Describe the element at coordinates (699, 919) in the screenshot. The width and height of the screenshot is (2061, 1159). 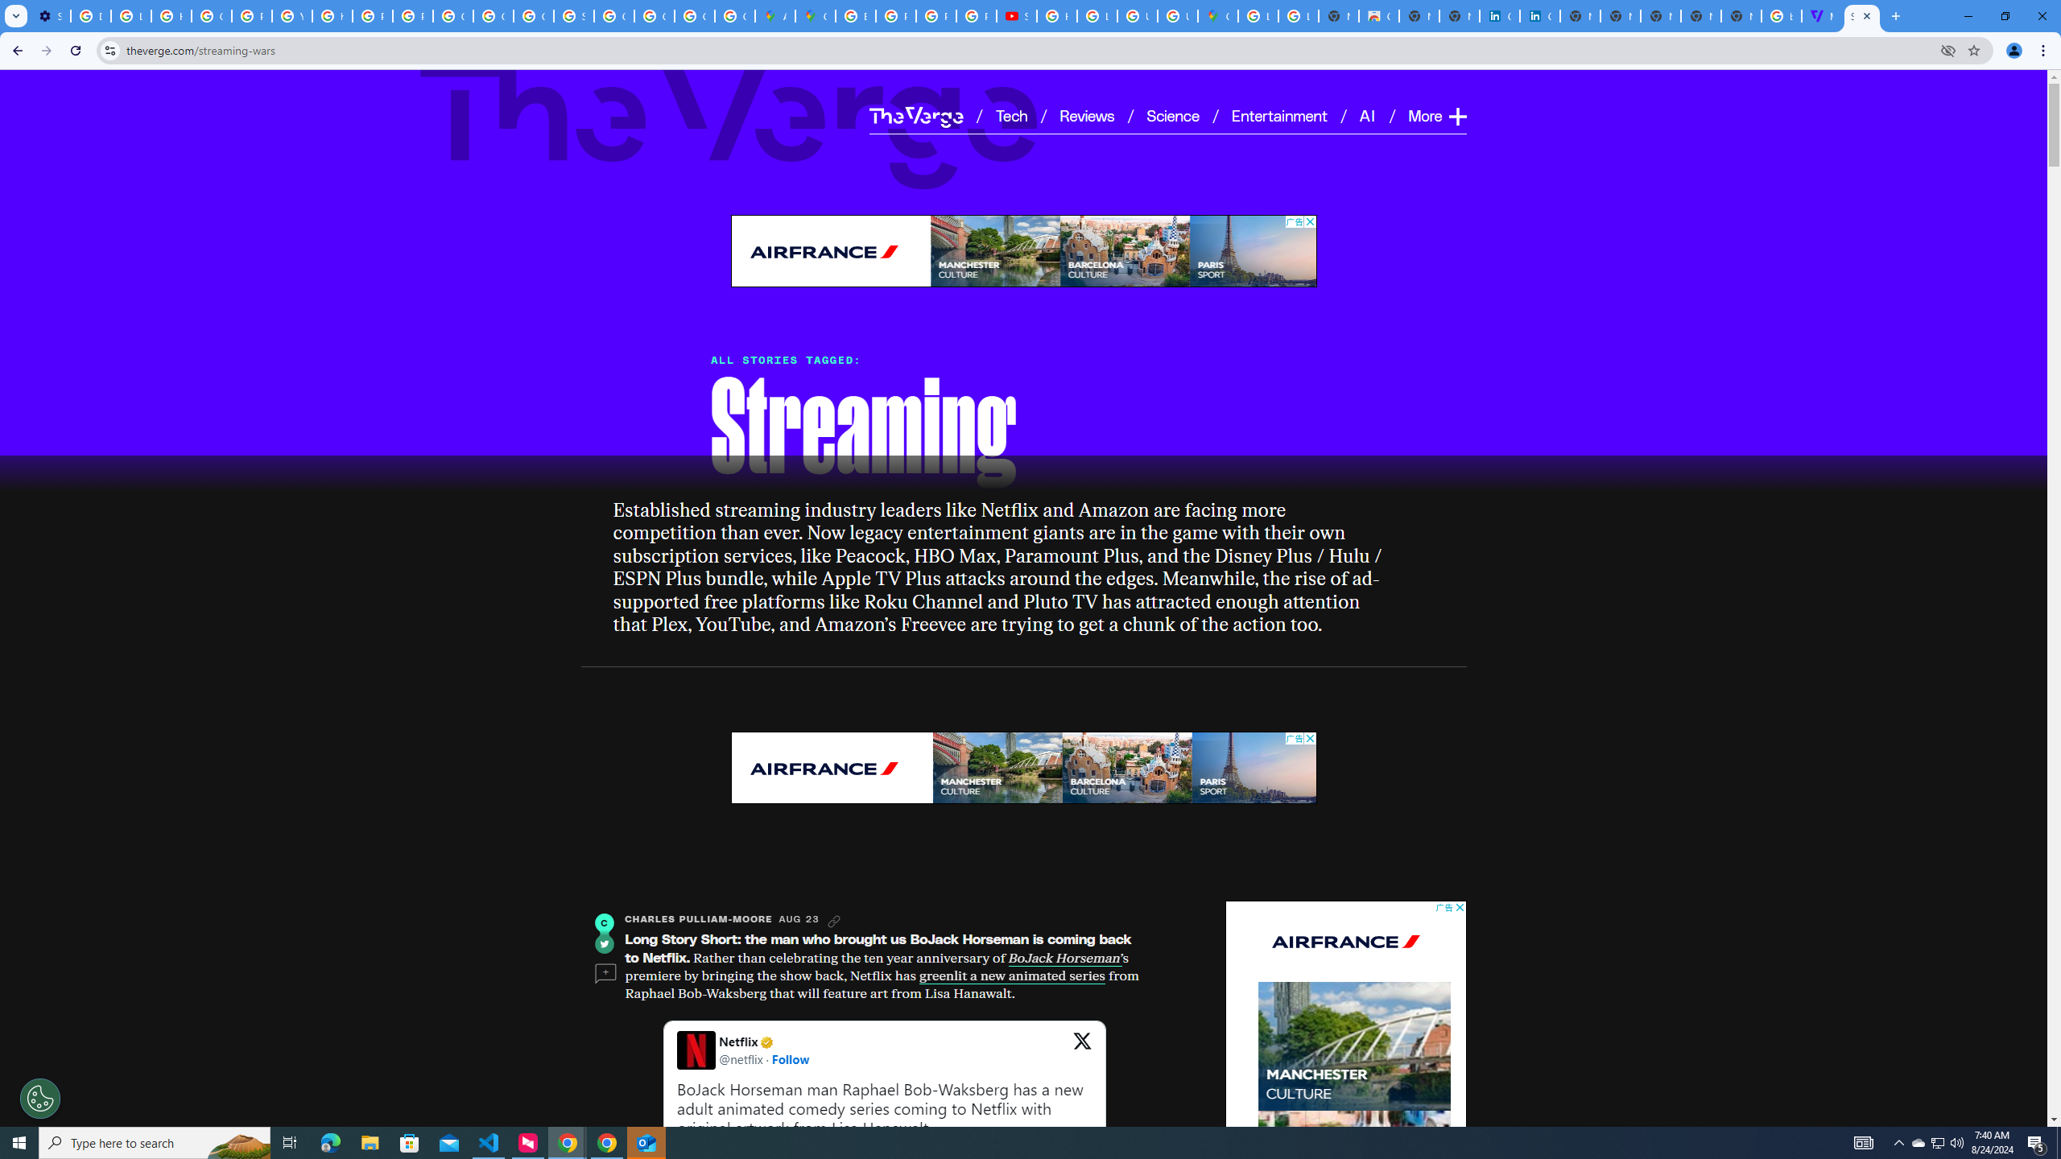
I see `CHARLES PULLIAM-MOORE` at that location.